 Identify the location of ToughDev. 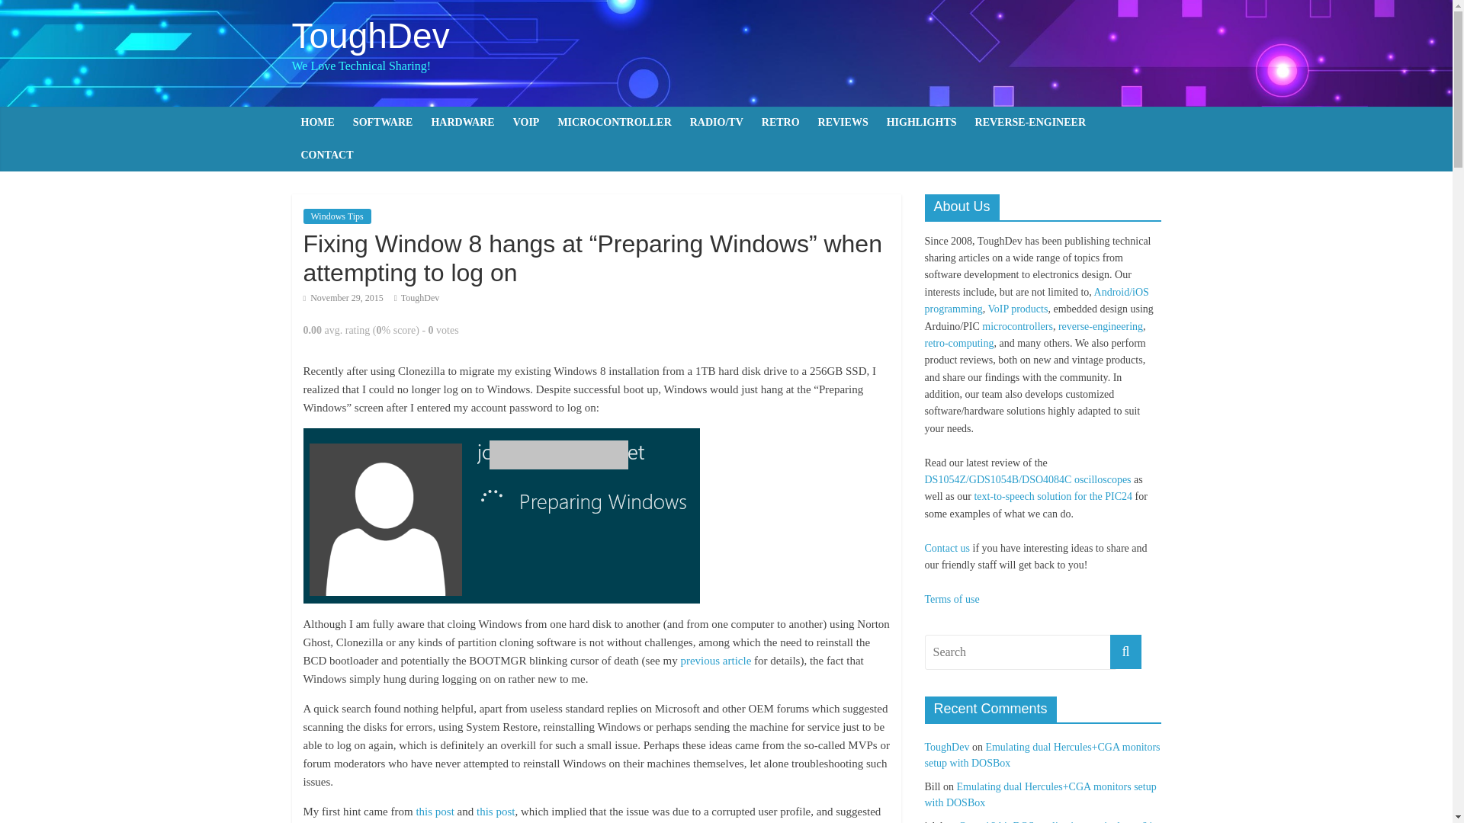
(420, 298).